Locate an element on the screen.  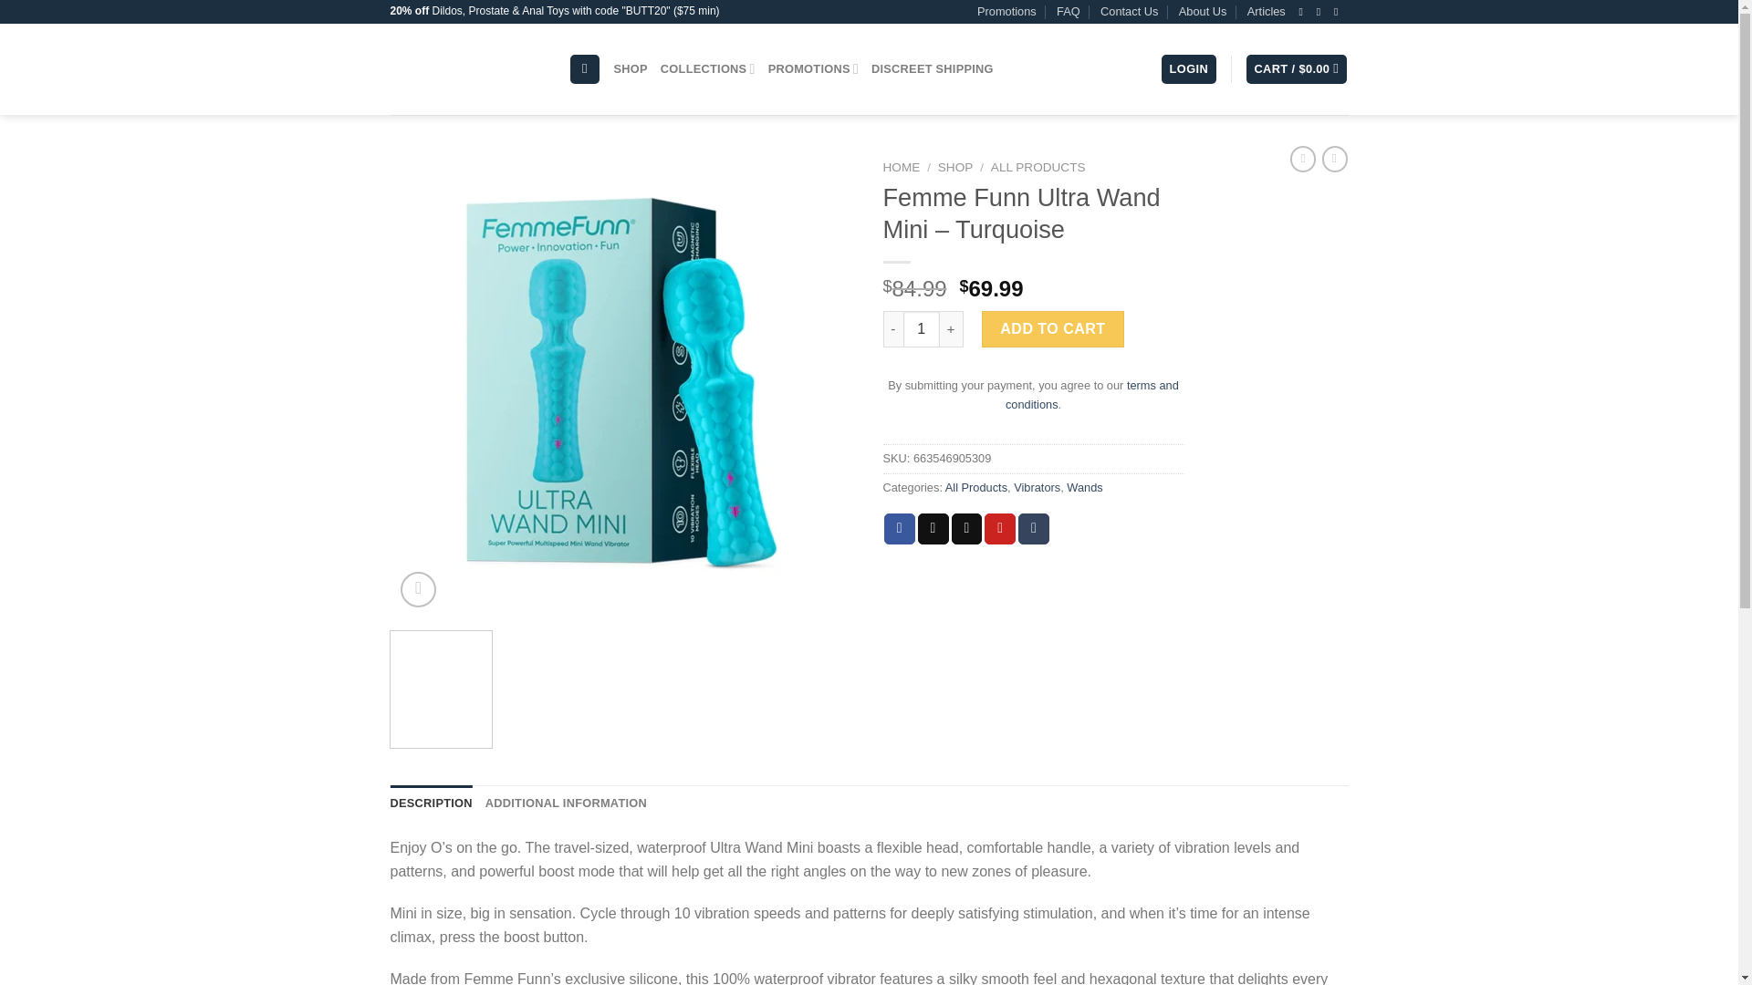
COLLECTIONS is located at coordinates (707, 69).